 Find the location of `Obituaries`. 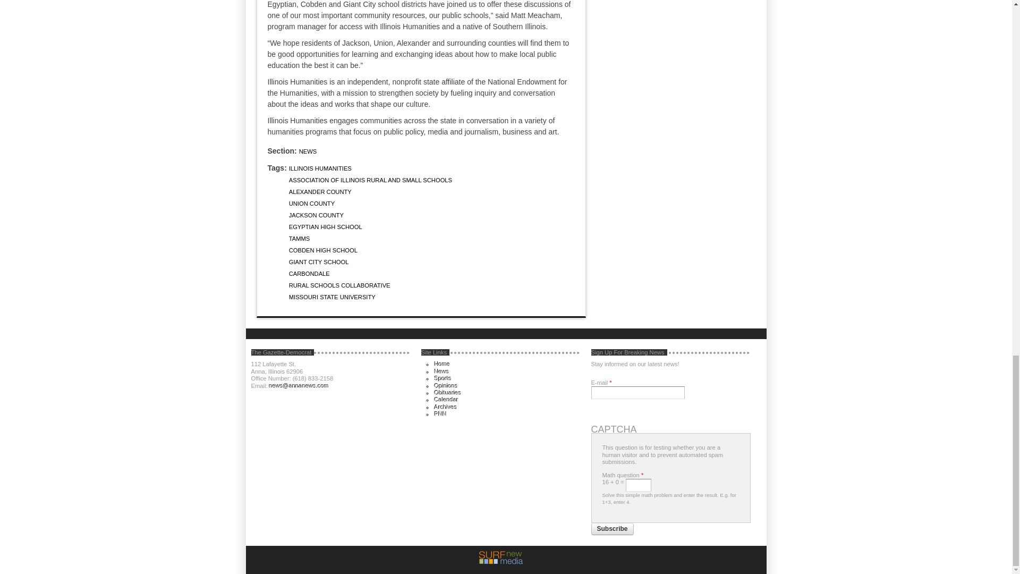

Obituaries is located at coordinates (448, 393).